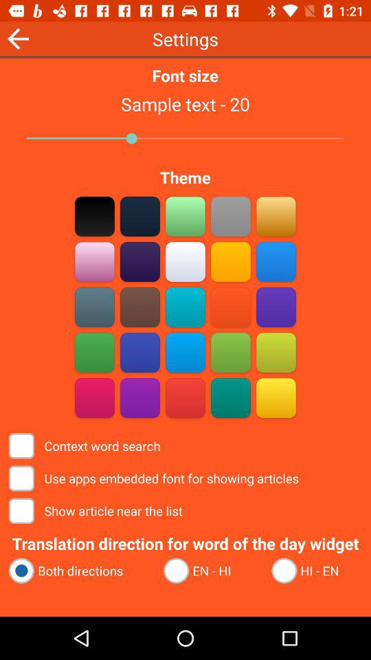 This screenshot has width=371, height=660. I want to click on flashes green yellow, so click(231, 352).